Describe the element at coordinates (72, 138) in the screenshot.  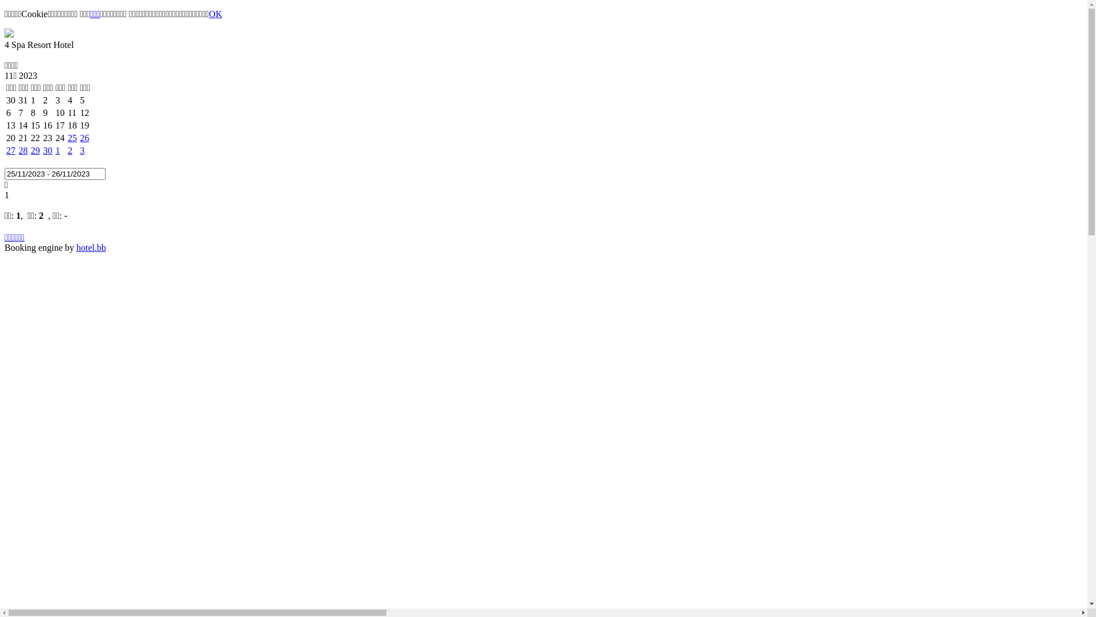
I see `25` at that location.